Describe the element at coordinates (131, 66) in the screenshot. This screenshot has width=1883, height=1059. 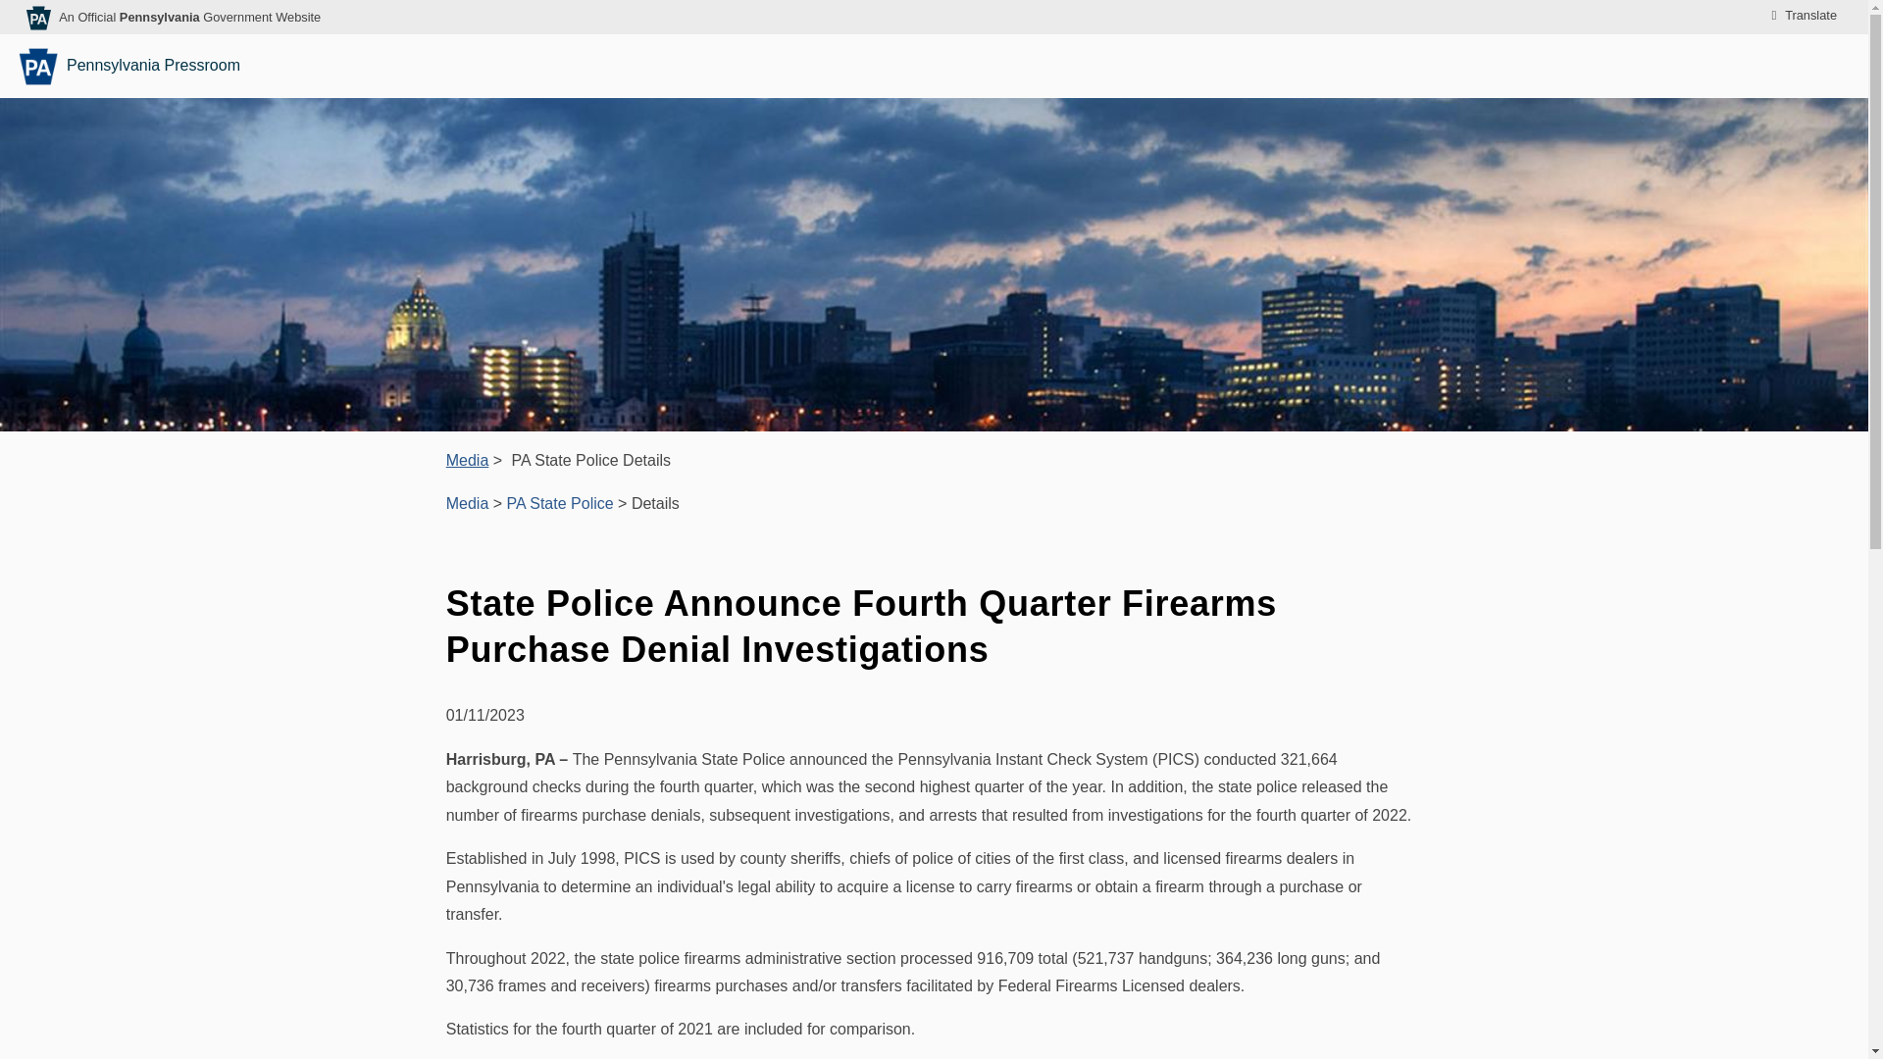
I see `Pennsylvania Pressroom` at that location.